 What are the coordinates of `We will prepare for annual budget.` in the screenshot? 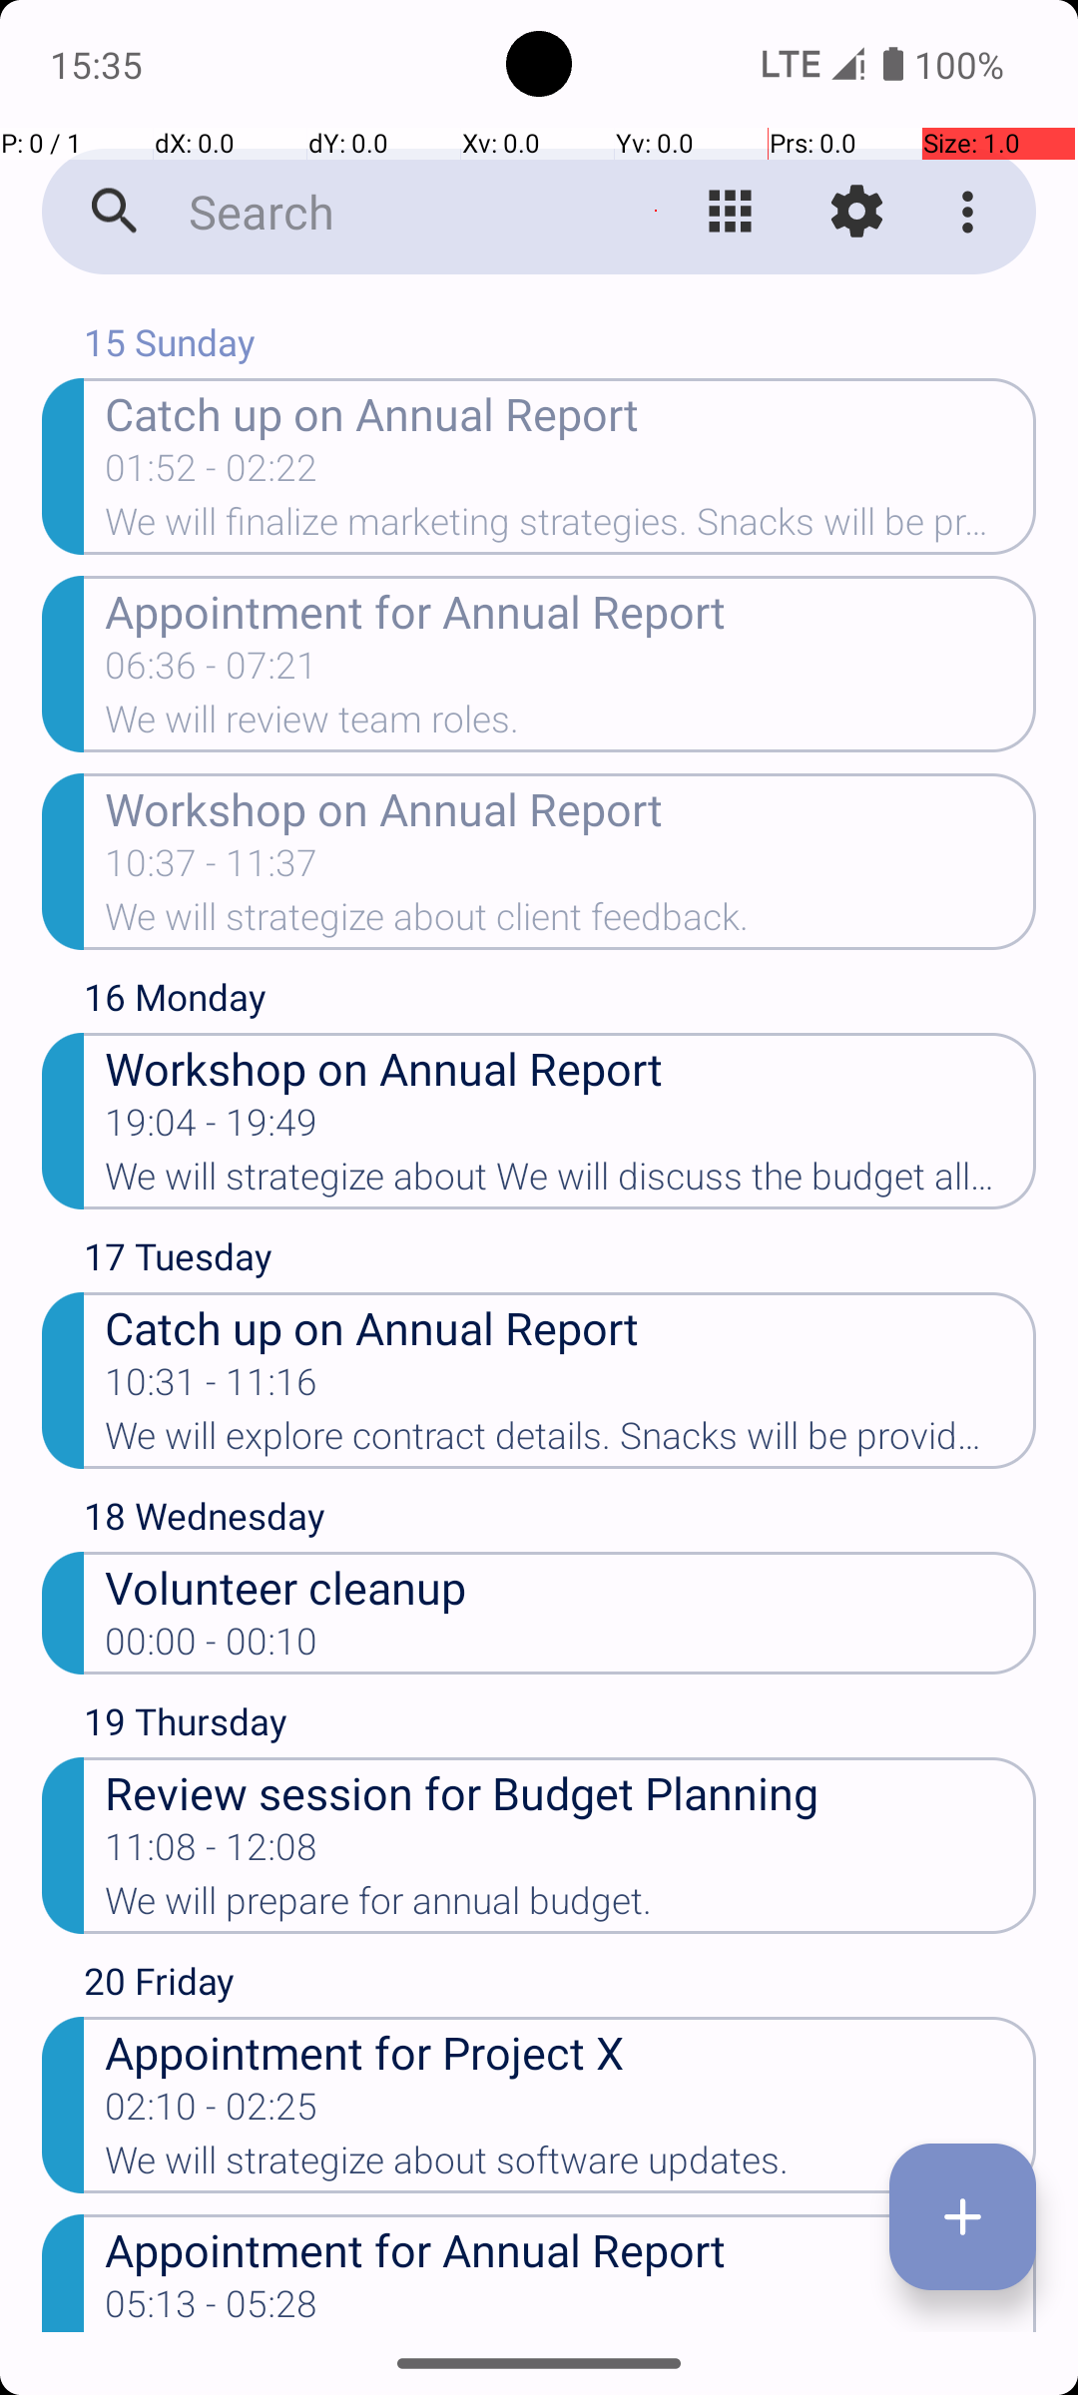 It's located at (571, 1907).